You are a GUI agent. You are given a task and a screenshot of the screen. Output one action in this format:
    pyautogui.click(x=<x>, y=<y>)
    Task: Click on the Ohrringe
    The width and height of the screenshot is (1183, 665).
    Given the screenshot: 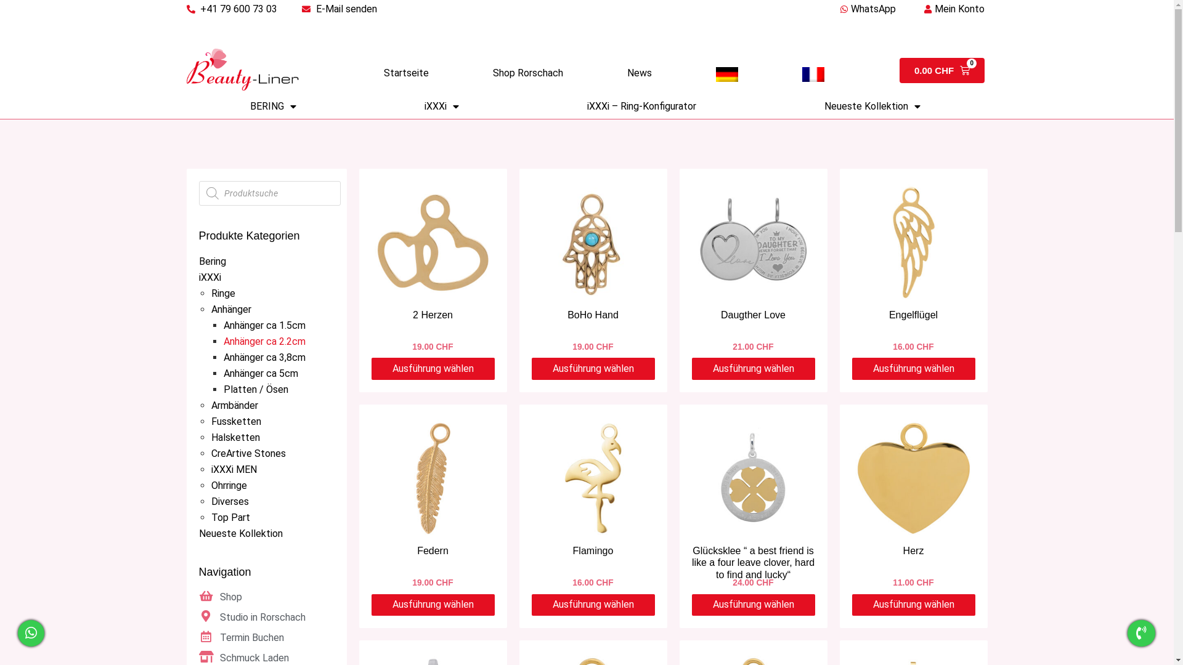 What is the action you would take?
    pyautogui.click(x=229, y=485)
    